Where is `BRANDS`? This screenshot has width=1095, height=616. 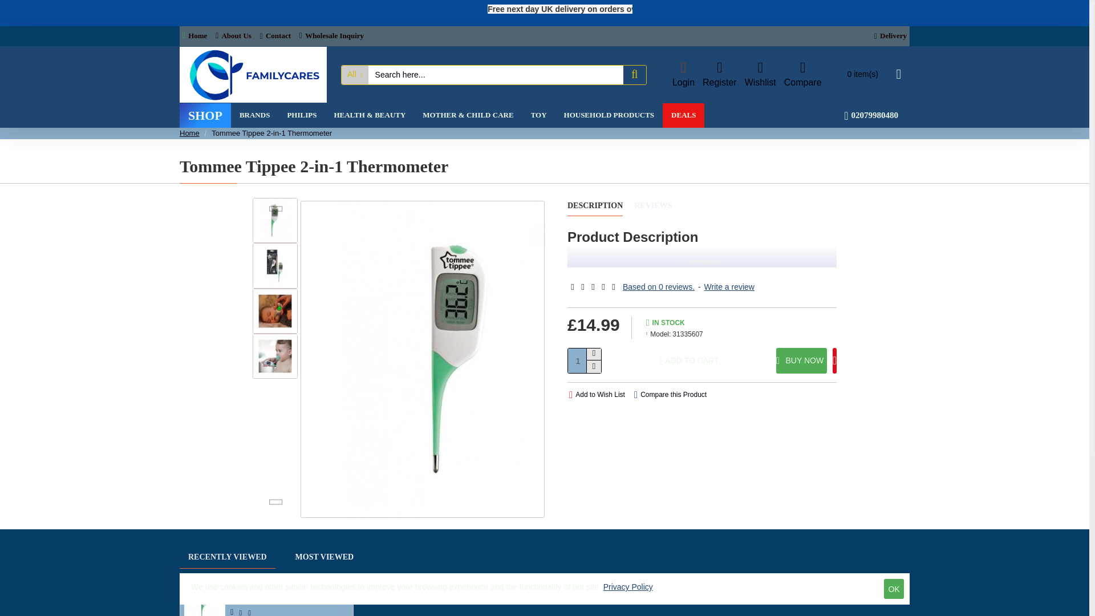 BRANDS is located at coordinates (254, 115).